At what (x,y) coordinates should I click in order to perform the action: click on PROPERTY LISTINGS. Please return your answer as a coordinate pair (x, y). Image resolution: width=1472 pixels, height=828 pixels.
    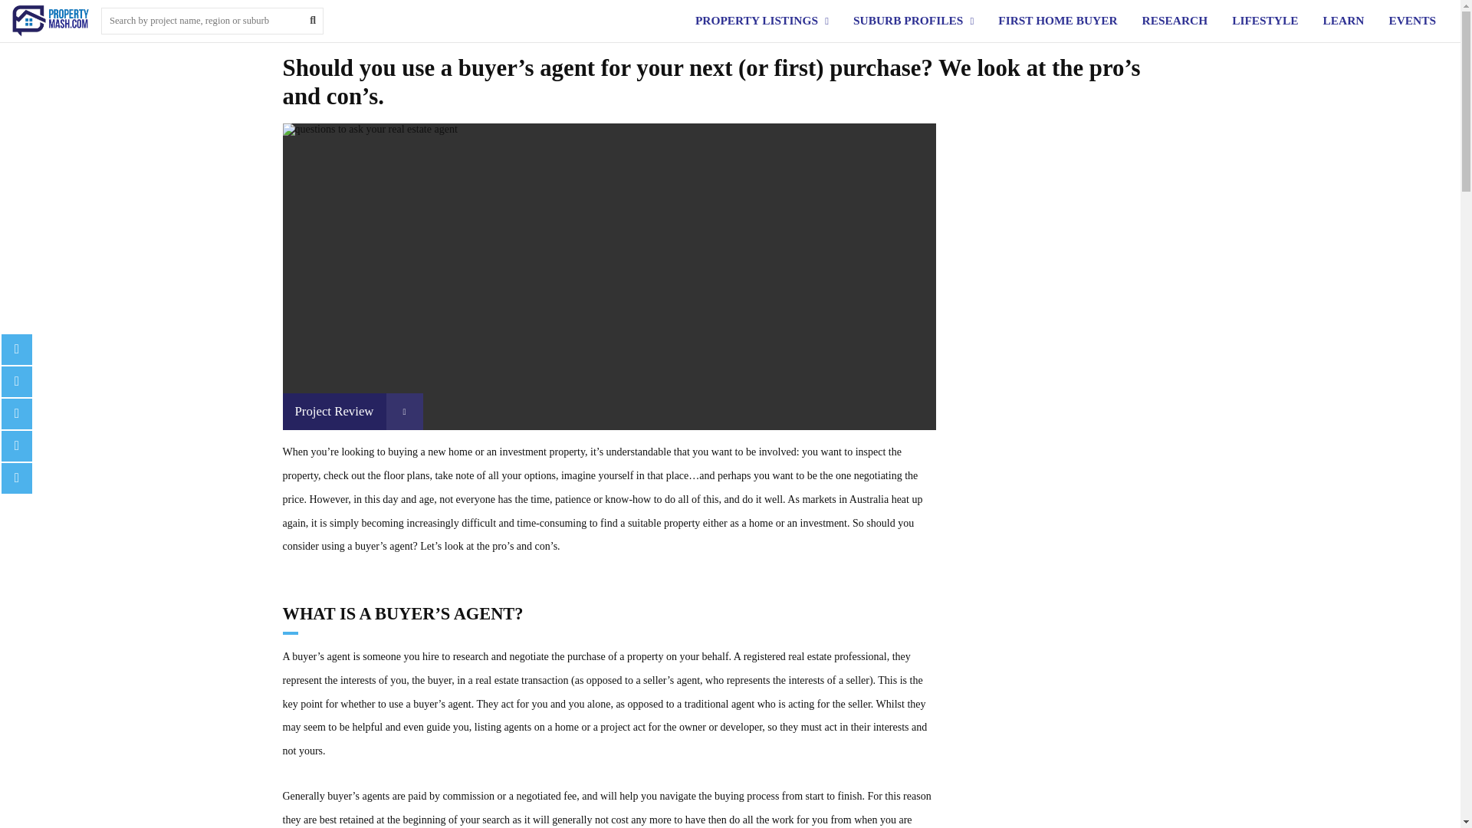
    Looking at the image, I should click on (756, 20).